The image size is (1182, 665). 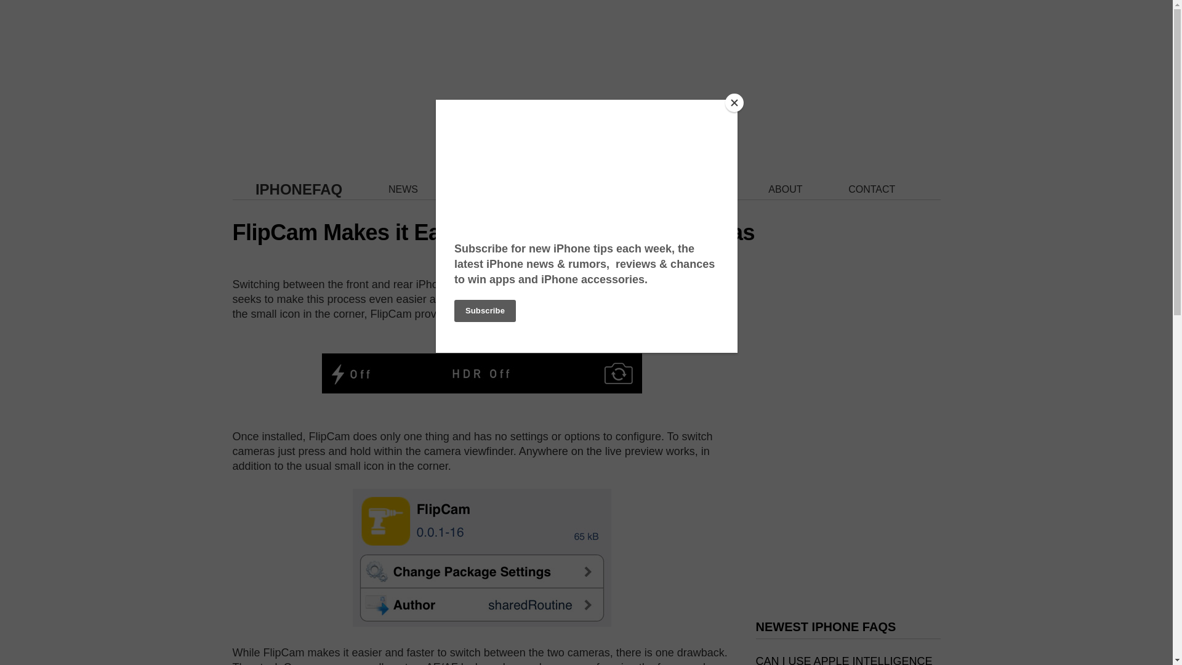 What do you see at coordinates (548, 190) in the screenshot?
I see `GUIDES` at bounding box center [548, 190].